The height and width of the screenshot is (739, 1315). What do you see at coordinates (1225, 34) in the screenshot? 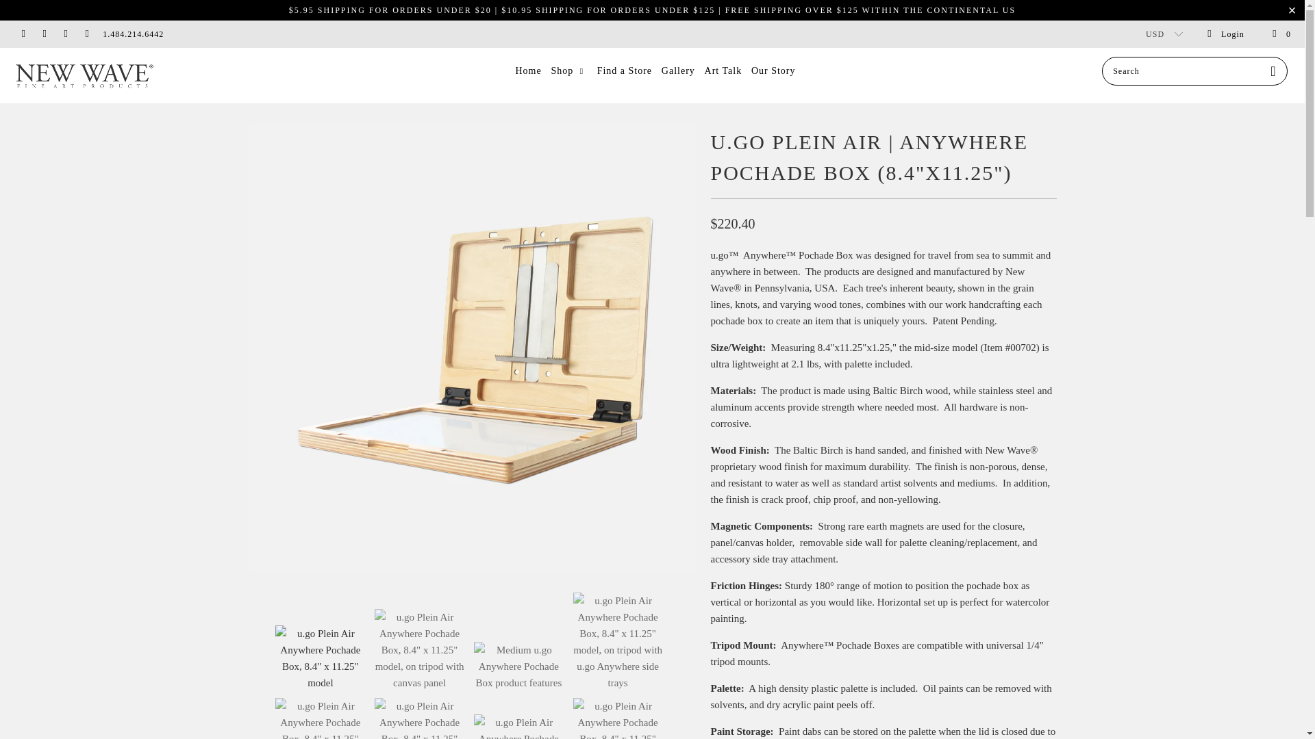
I see `My Account ` at bounding box center [1225, 34].